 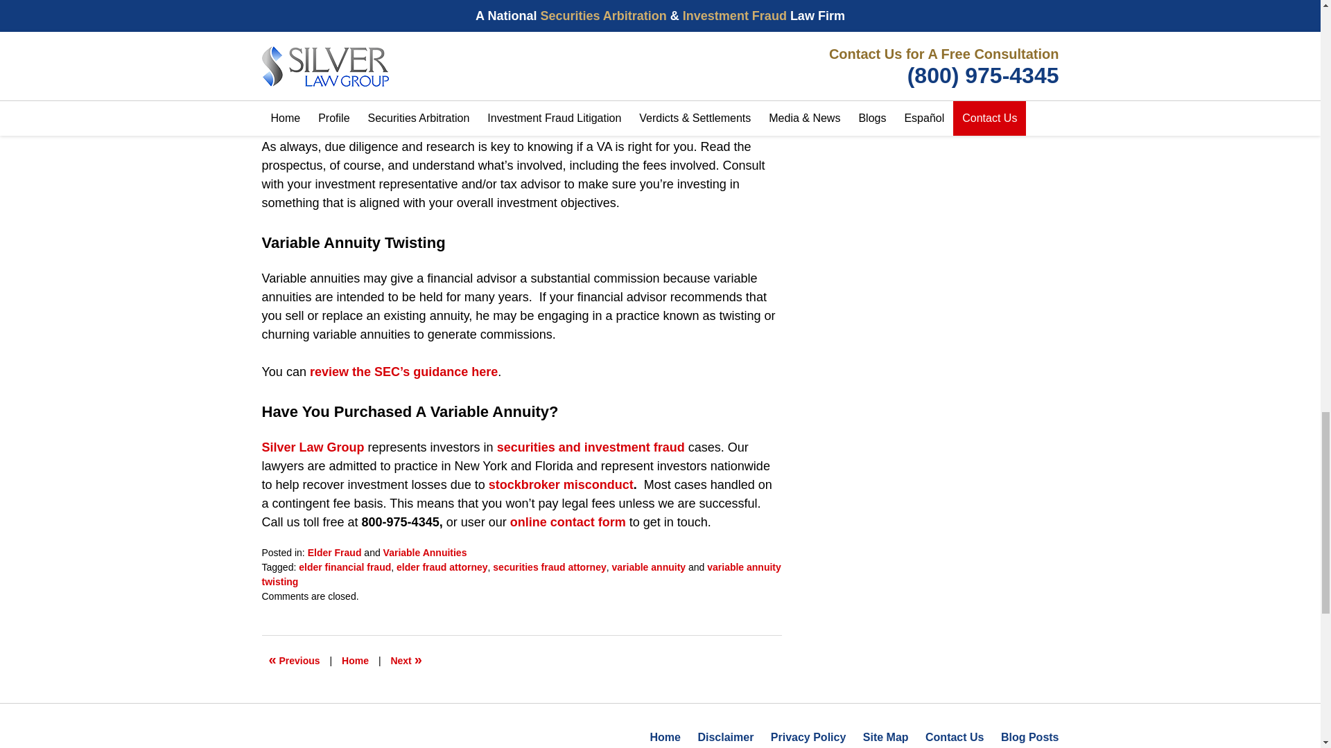 What do you see at coordinates (334, 552) in the screenshot?
I see `View all posts in Elder Fraud` at bounding box center [334, 552].